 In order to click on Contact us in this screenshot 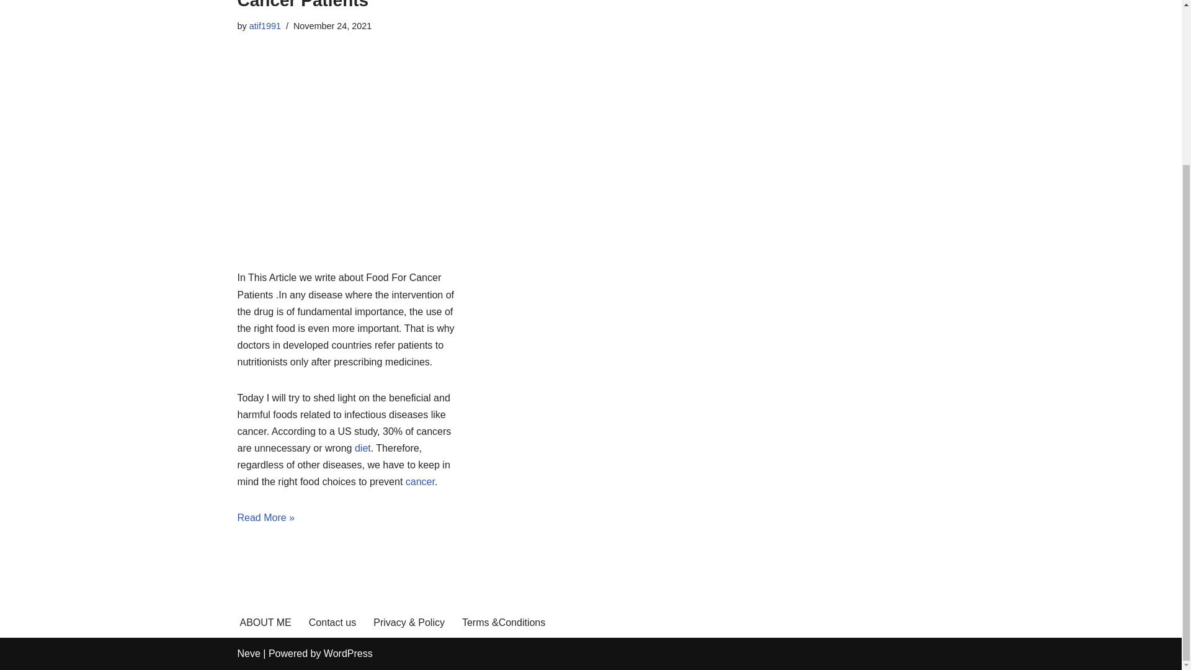, I will do `click(332, 623)`.